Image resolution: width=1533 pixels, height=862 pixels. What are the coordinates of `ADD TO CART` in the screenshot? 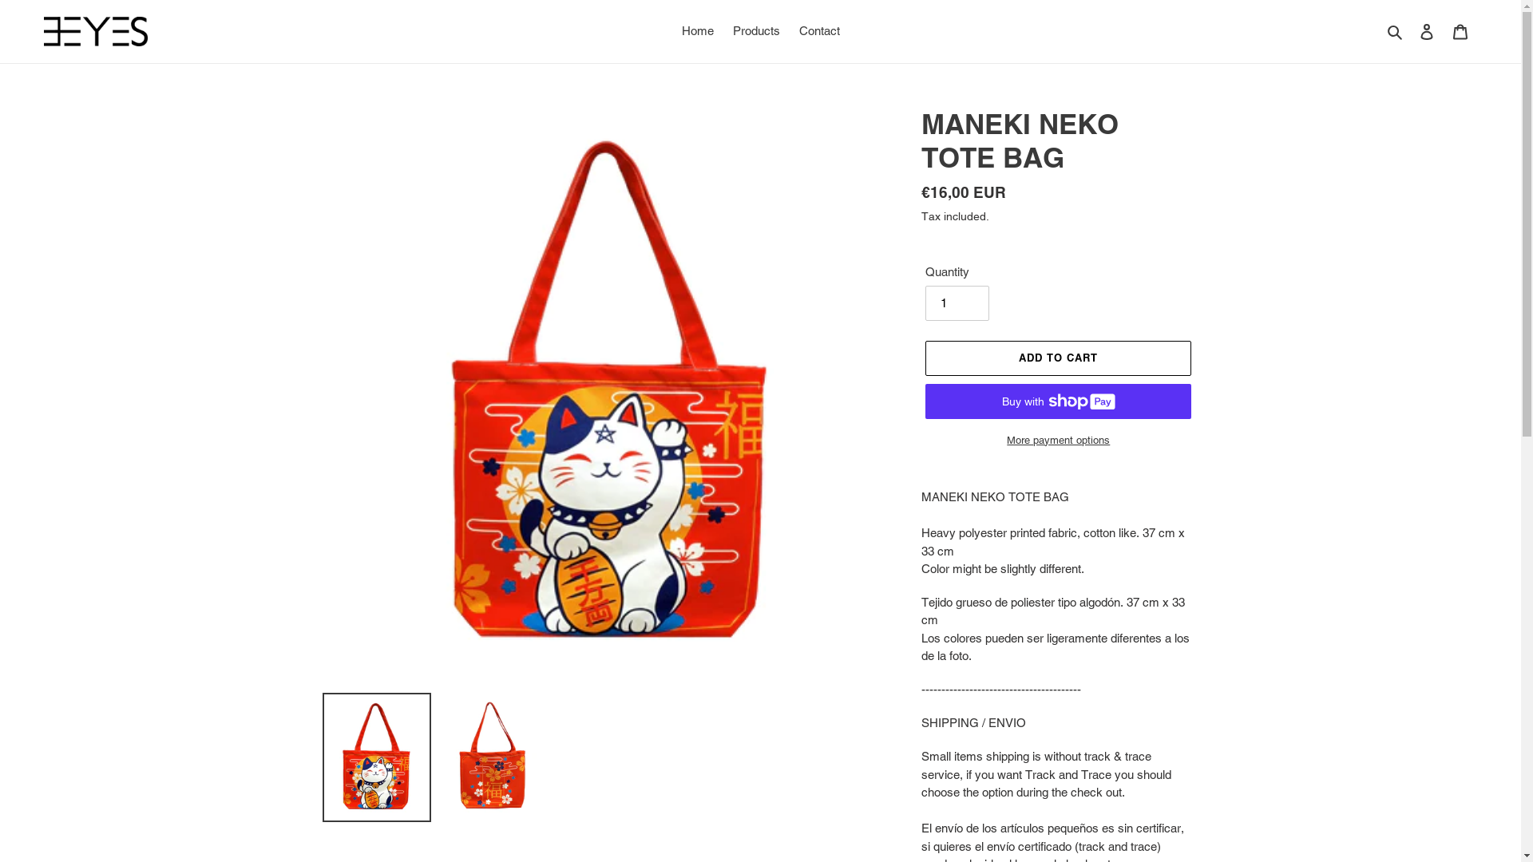 It's located at (1059, 358).